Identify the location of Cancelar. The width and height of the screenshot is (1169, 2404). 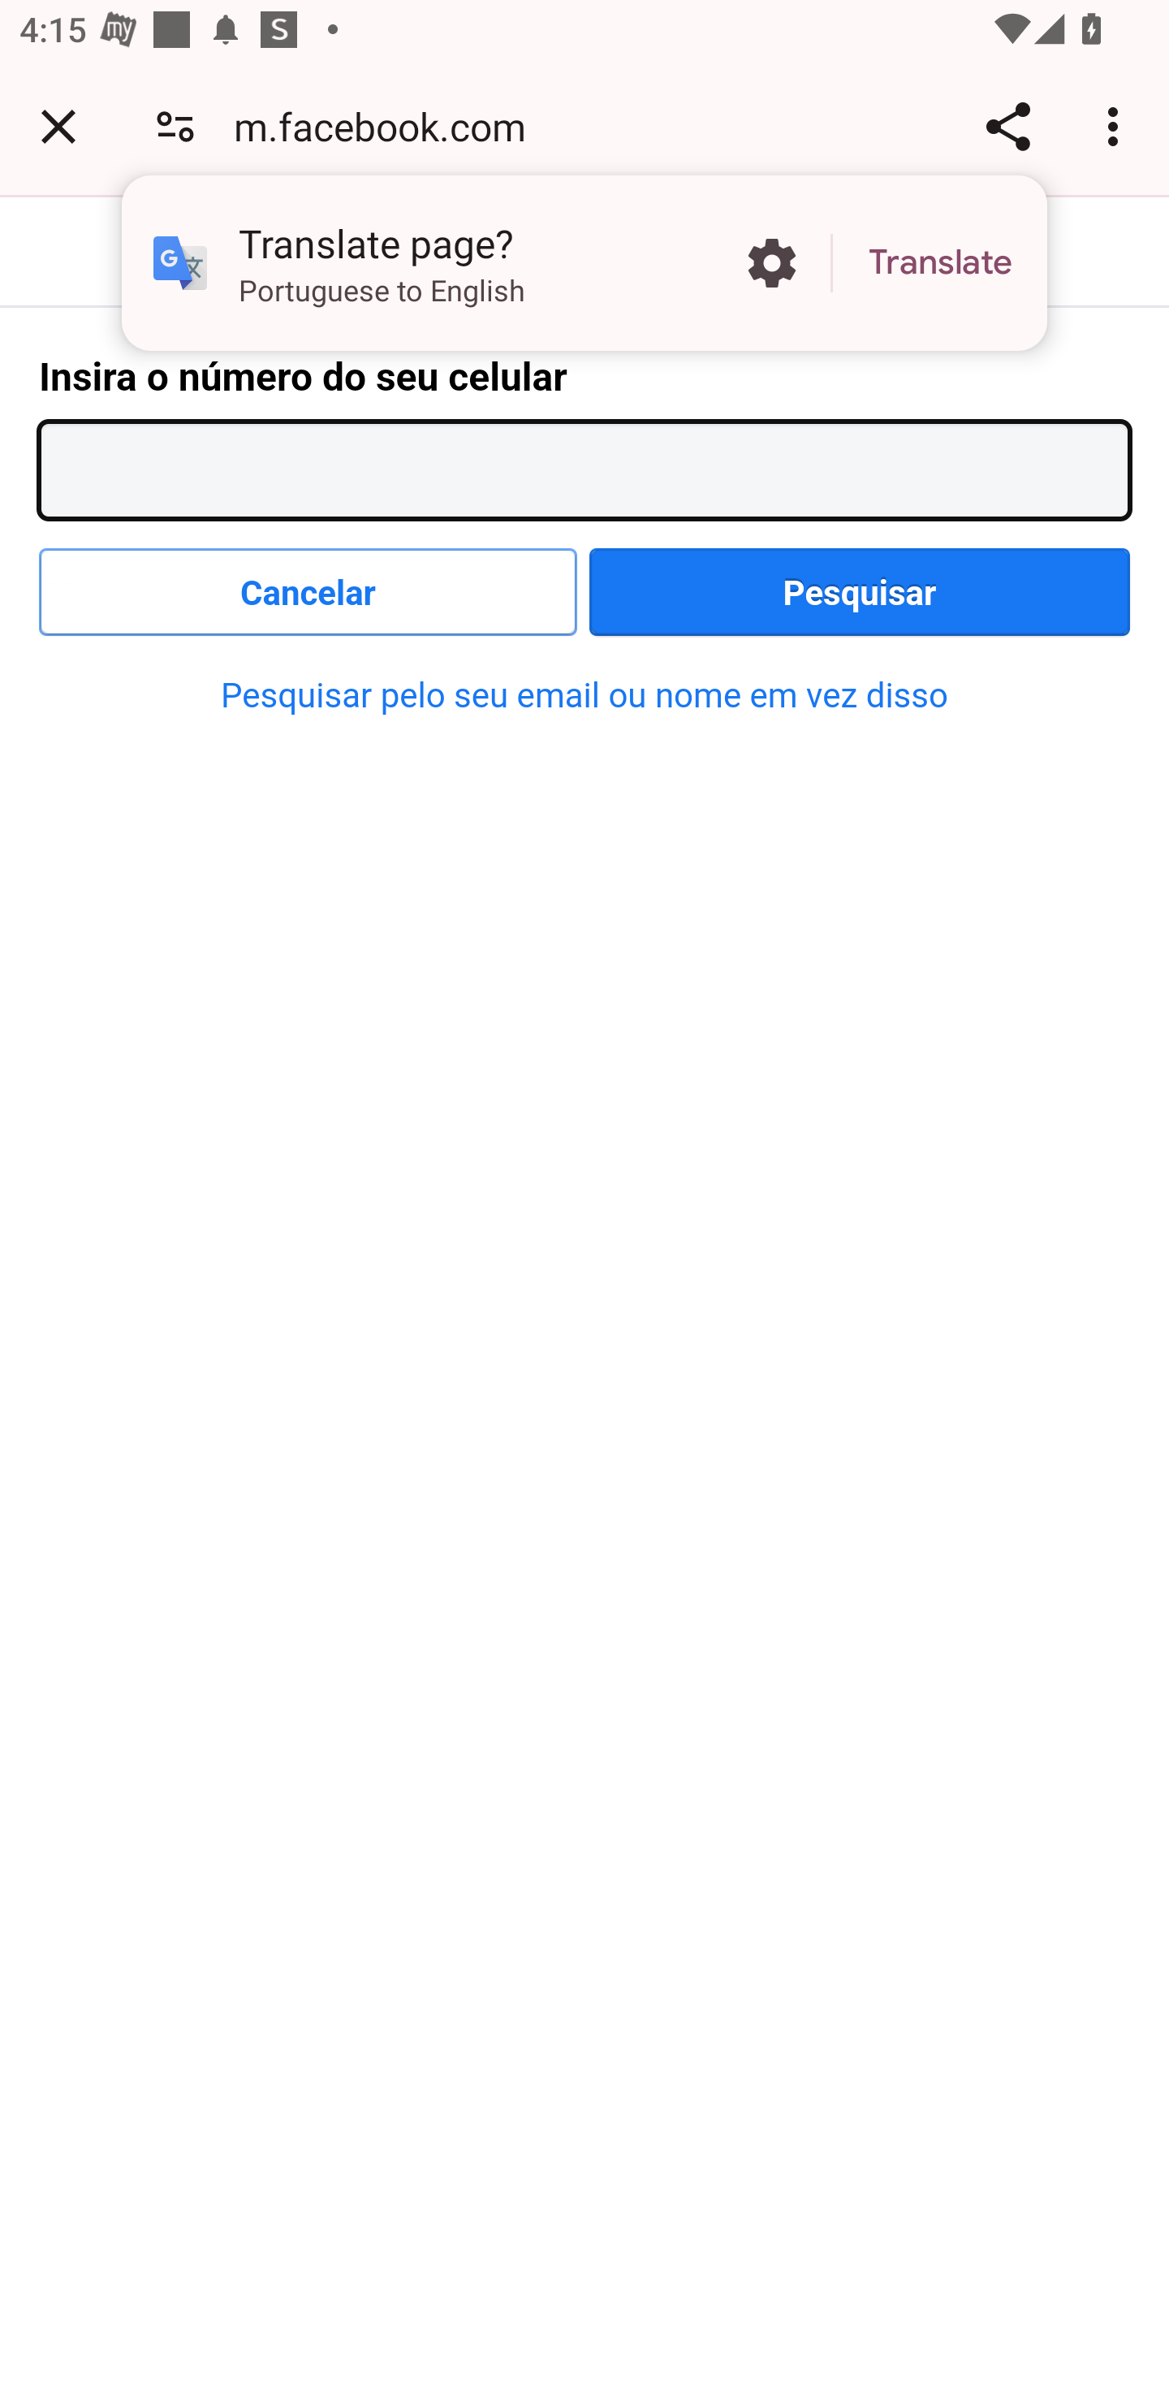
(308, 592).